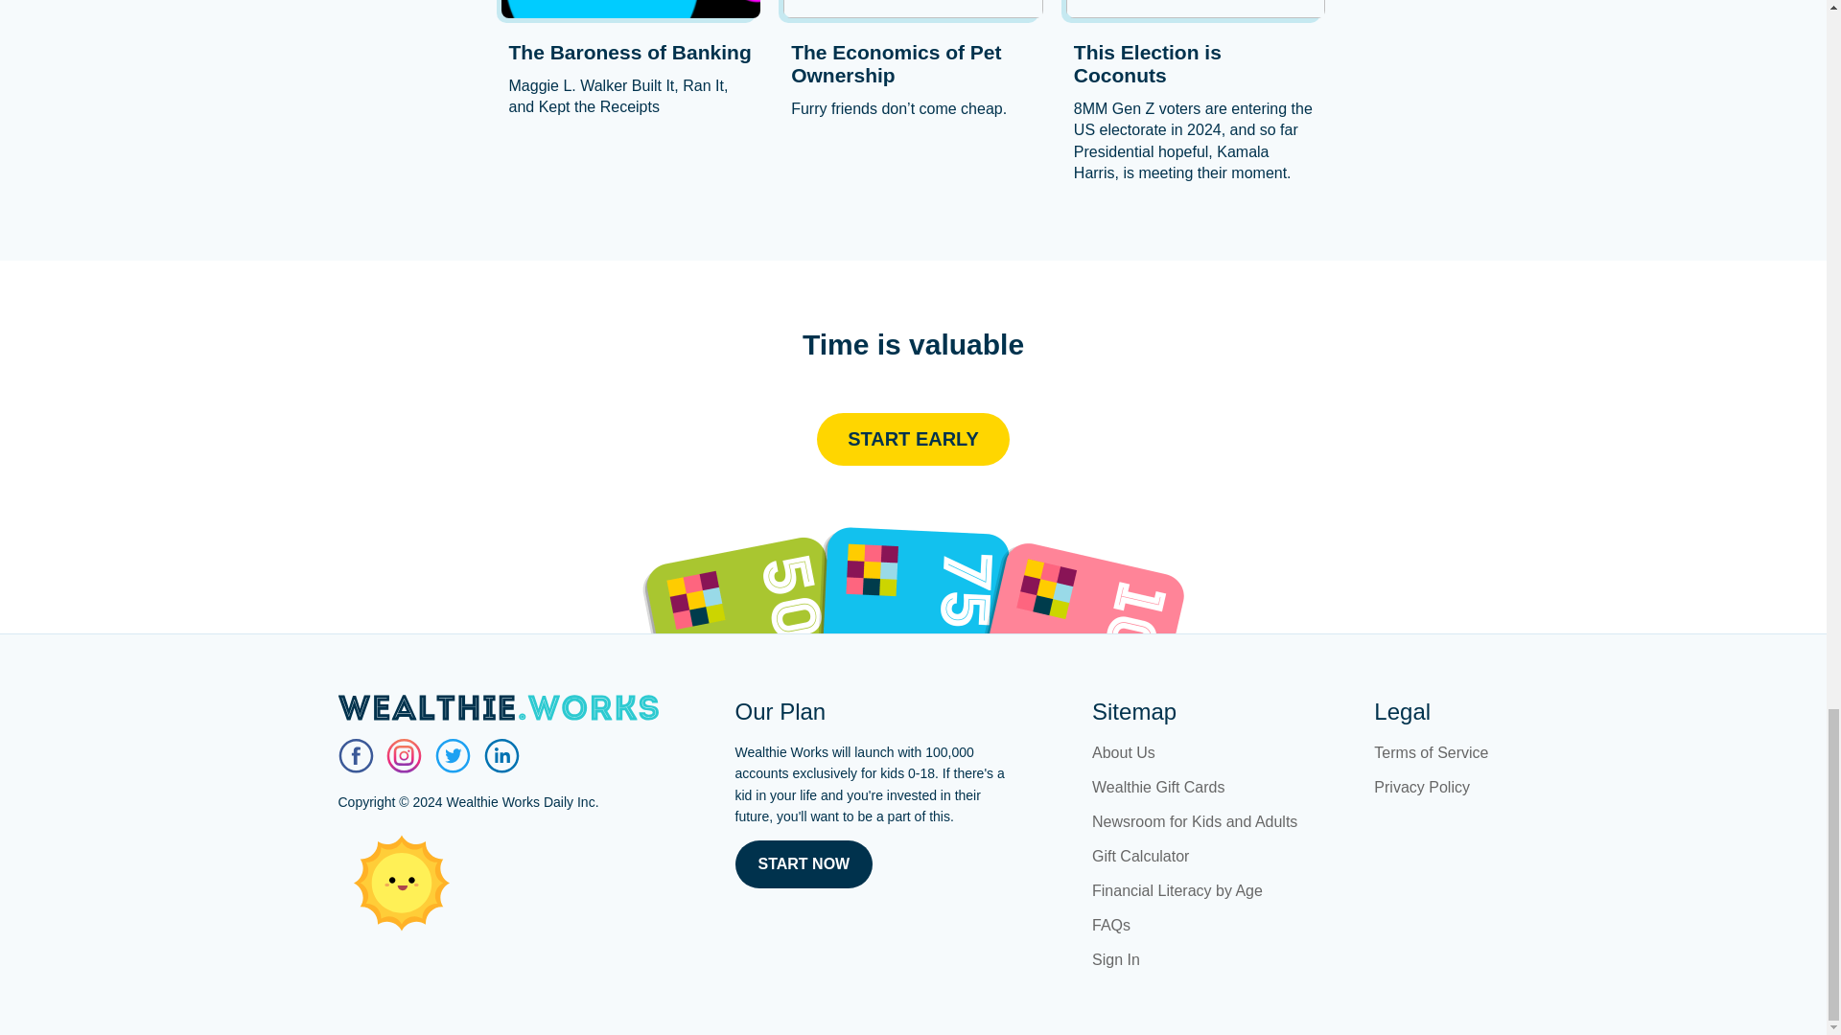 This screenshot has height=1035, width=1841. What do you see at coordinates (1195, 63) in the screenshot?
I see `This Election is Coconuts` at bounding box center [1195, 63].